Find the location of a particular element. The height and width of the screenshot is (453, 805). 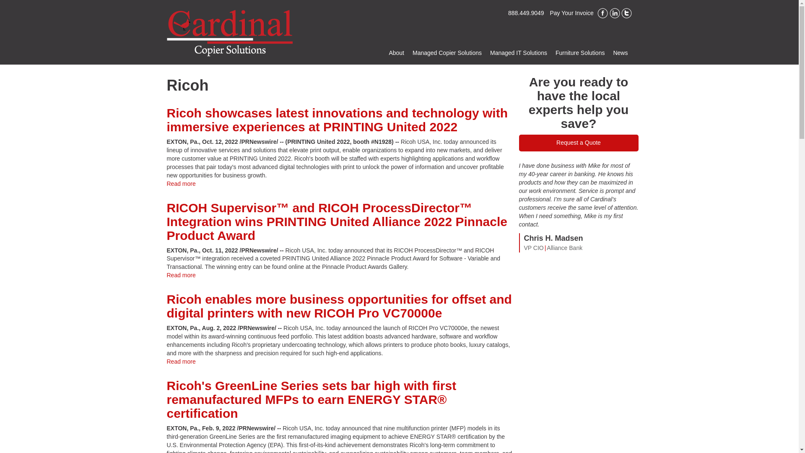

888.449.9049 is located at coordinates (522, 13).